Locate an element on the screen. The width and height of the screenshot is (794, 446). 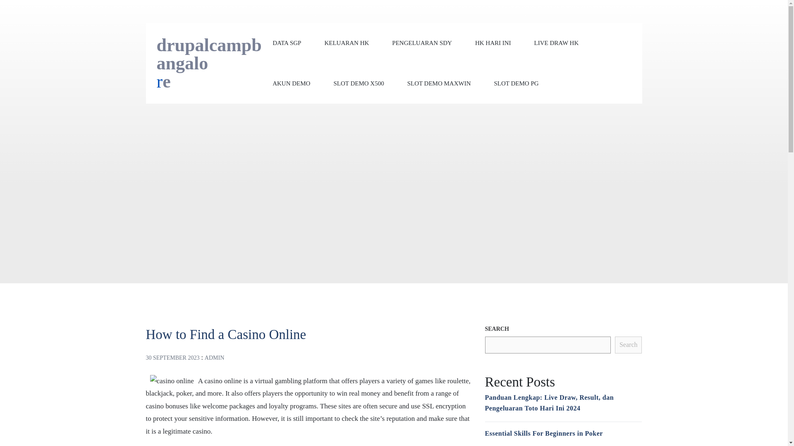
AKUN DEMO is located at coordinates (291, 83).